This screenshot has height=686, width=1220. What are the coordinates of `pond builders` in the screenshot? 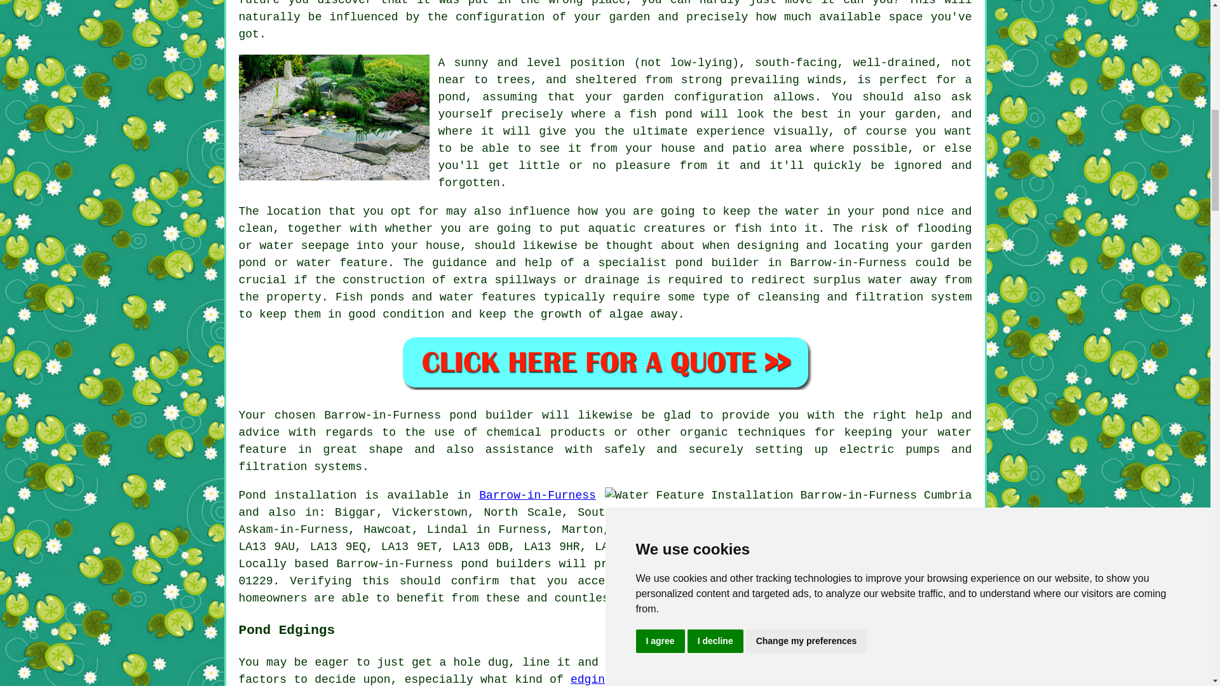 It's located at (506, 564).